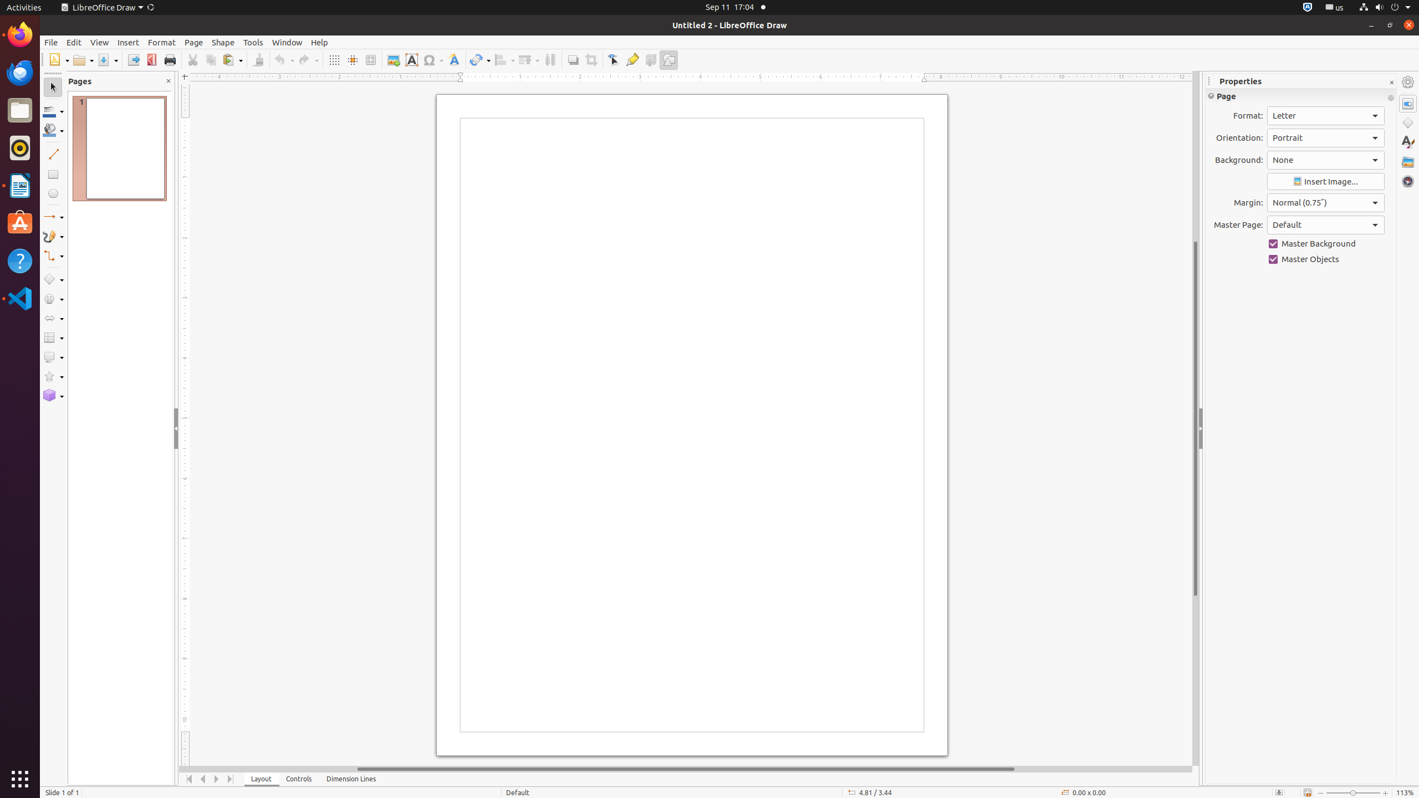 This screenshot has width=1419, height=798. What do you see at coordinates (53, 174) in the screenshot?
I see `Rectangle` at bounding box center [53, 174].